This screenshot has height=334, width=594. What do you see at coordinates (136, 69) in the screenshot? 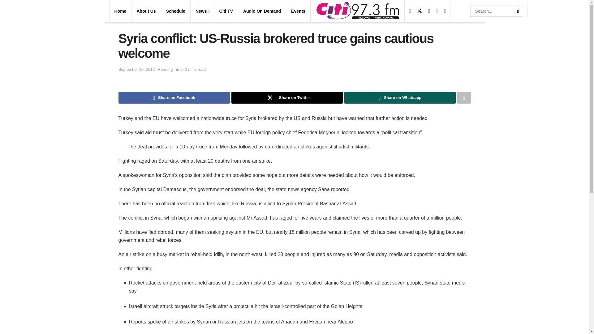
I see `September 10, 2016` at bounding box center [136, 69].